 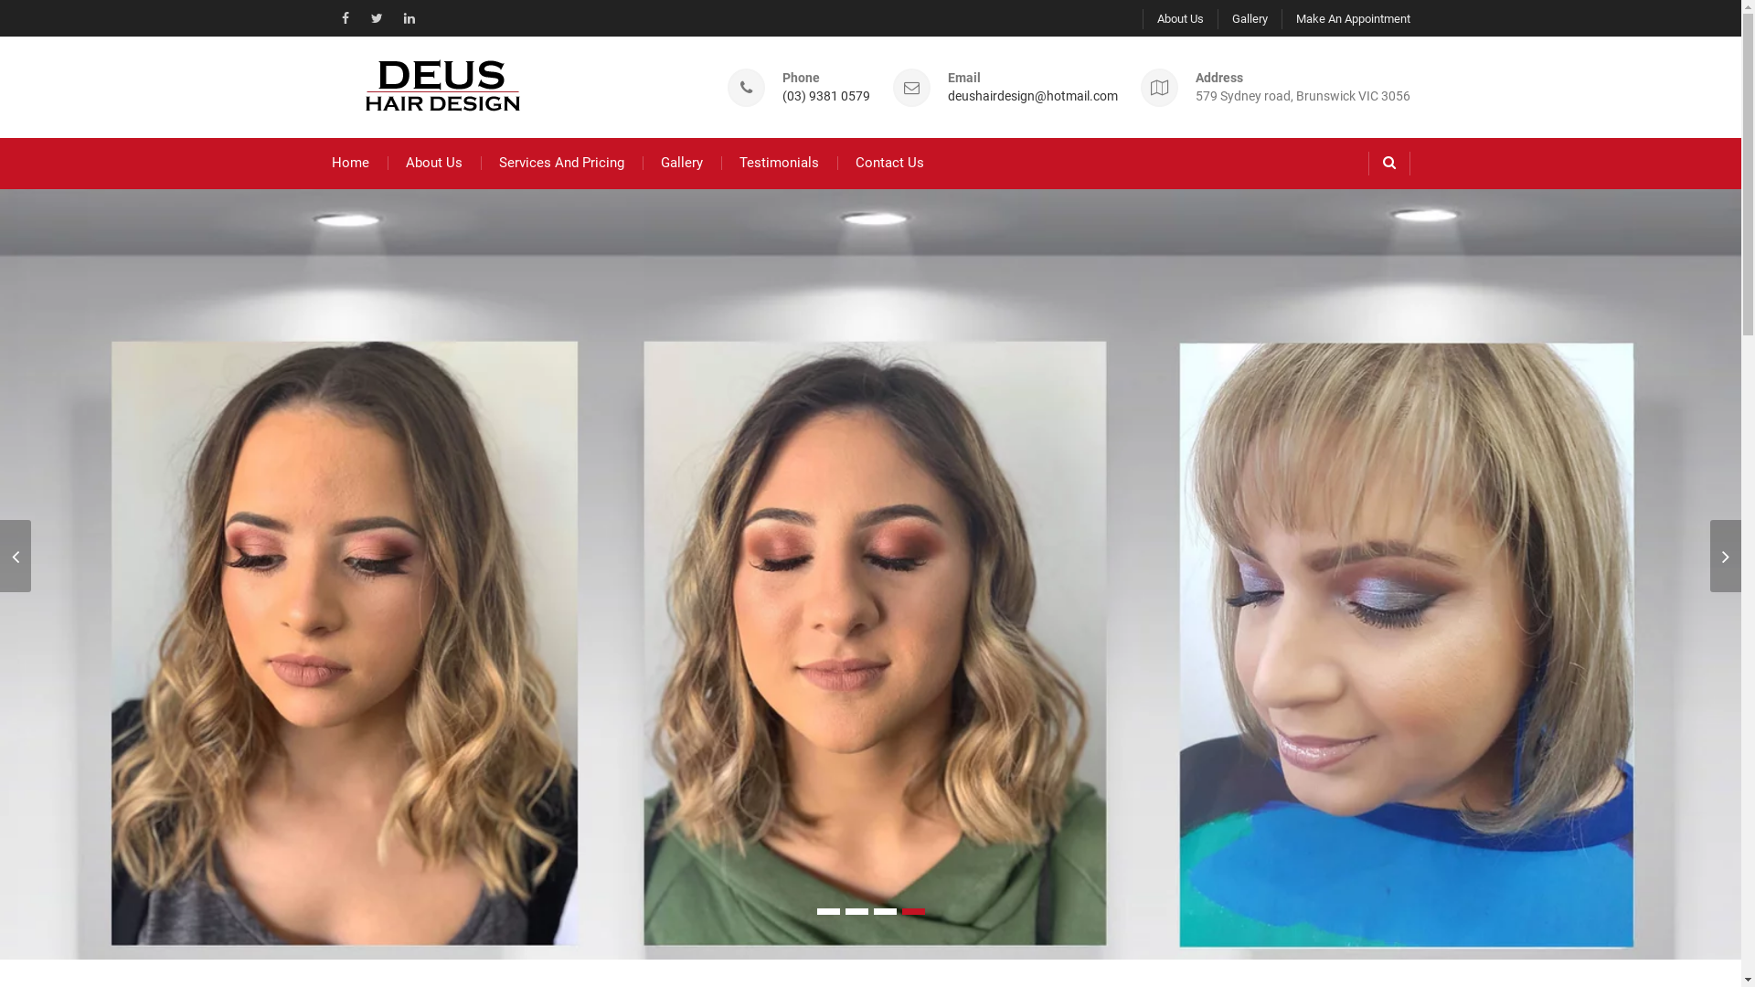 What do you see at coordinates (1345, 19) in the screenshot?
I see `Make An Appointment` at bounding box center [1345, 19].